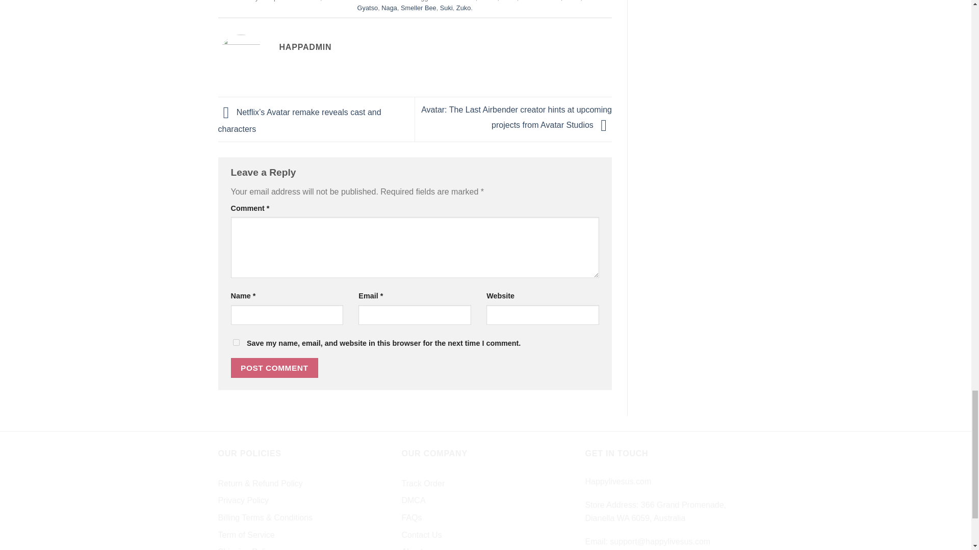 This screenshot has height=550, width=979. What do you see at coordinates (236, 342) in the screenshot?
I see `yes` at bounding box center [236, 342].